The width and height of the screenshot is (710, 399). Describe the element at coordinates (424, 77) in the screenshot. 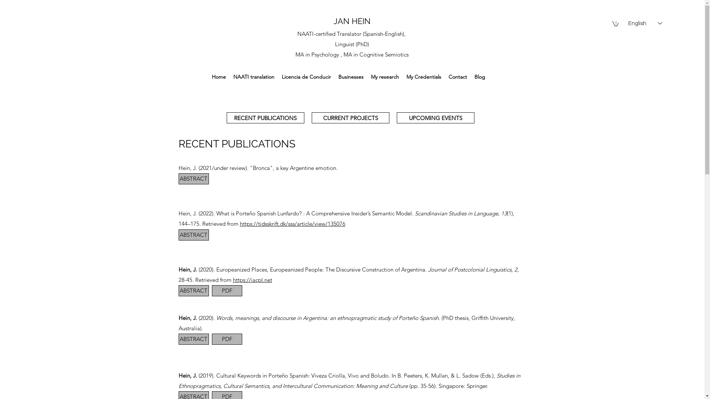

I see `My Credentials` at that location.